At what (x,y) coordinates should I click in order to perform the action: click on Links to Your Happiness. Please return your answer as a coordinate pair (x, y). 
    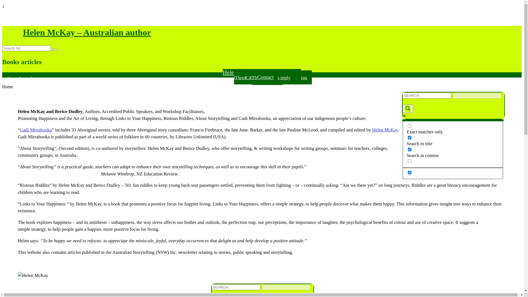
    Looking at the image, I should click on (273, 78).